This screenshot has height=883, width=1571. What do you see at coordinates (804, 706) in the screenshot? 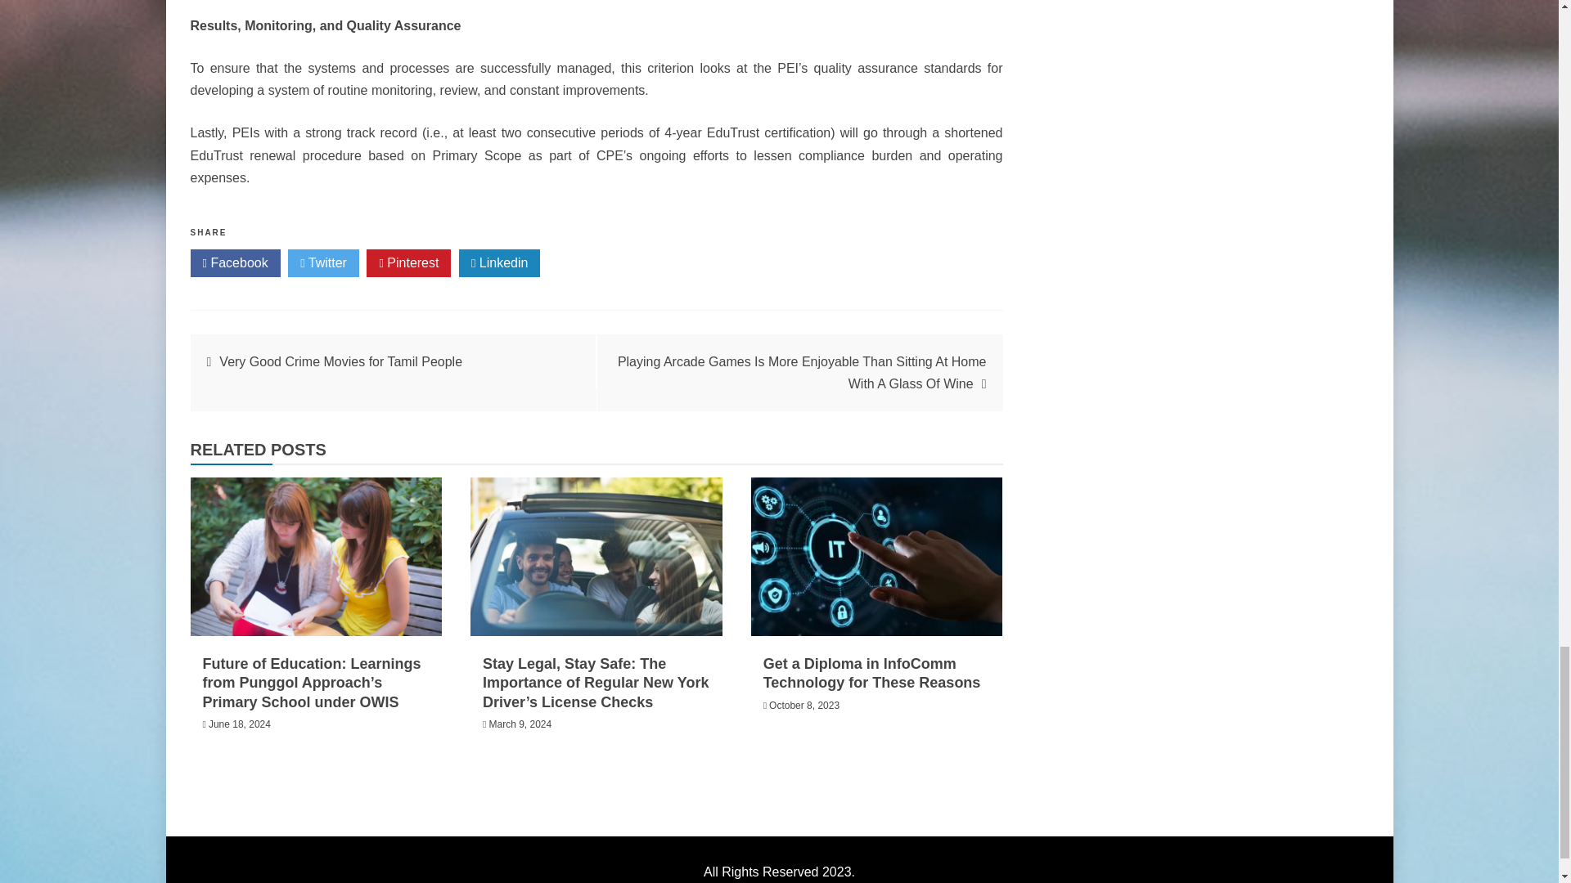
I see `October 8, 2023` at bounding box center [804, 706].